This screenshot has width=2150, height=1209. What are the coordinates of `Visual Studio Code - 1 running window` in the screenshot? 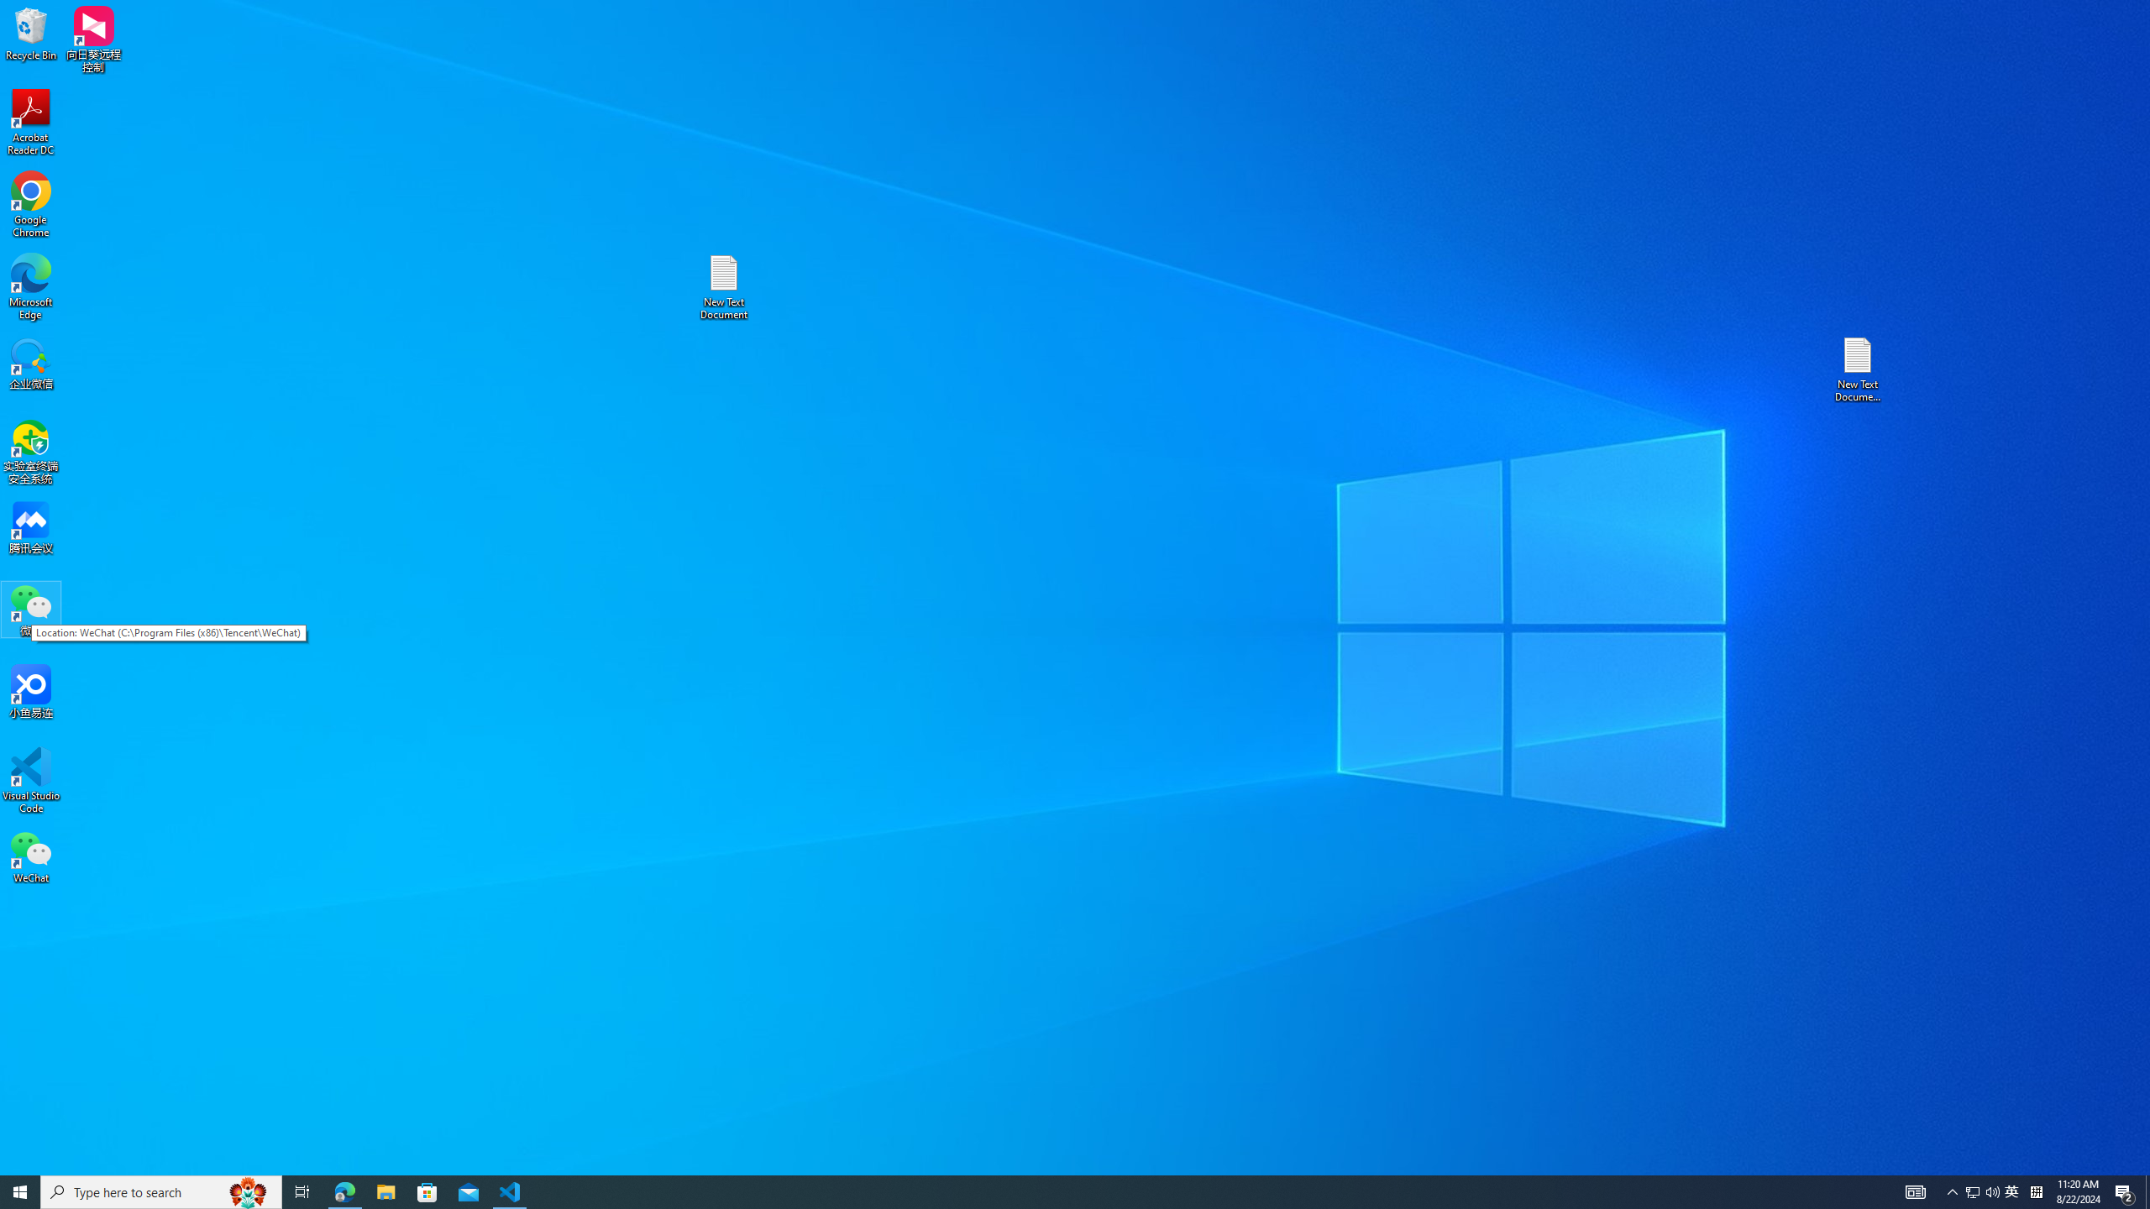 It's located at (20, 1192).